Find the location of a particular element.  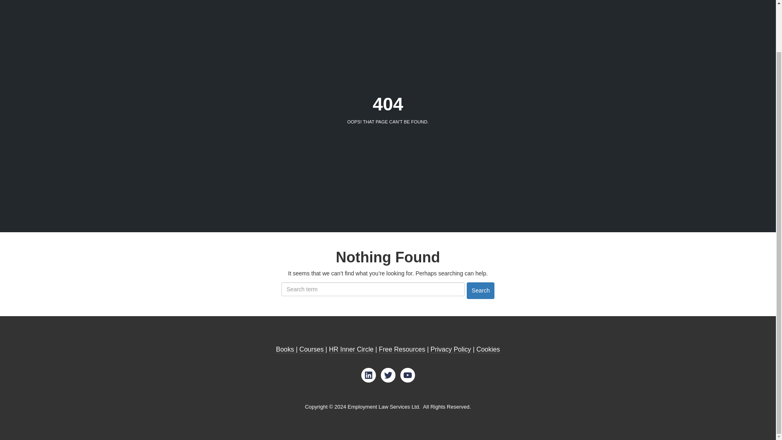

Cookies is located at coordinates (488, 350).